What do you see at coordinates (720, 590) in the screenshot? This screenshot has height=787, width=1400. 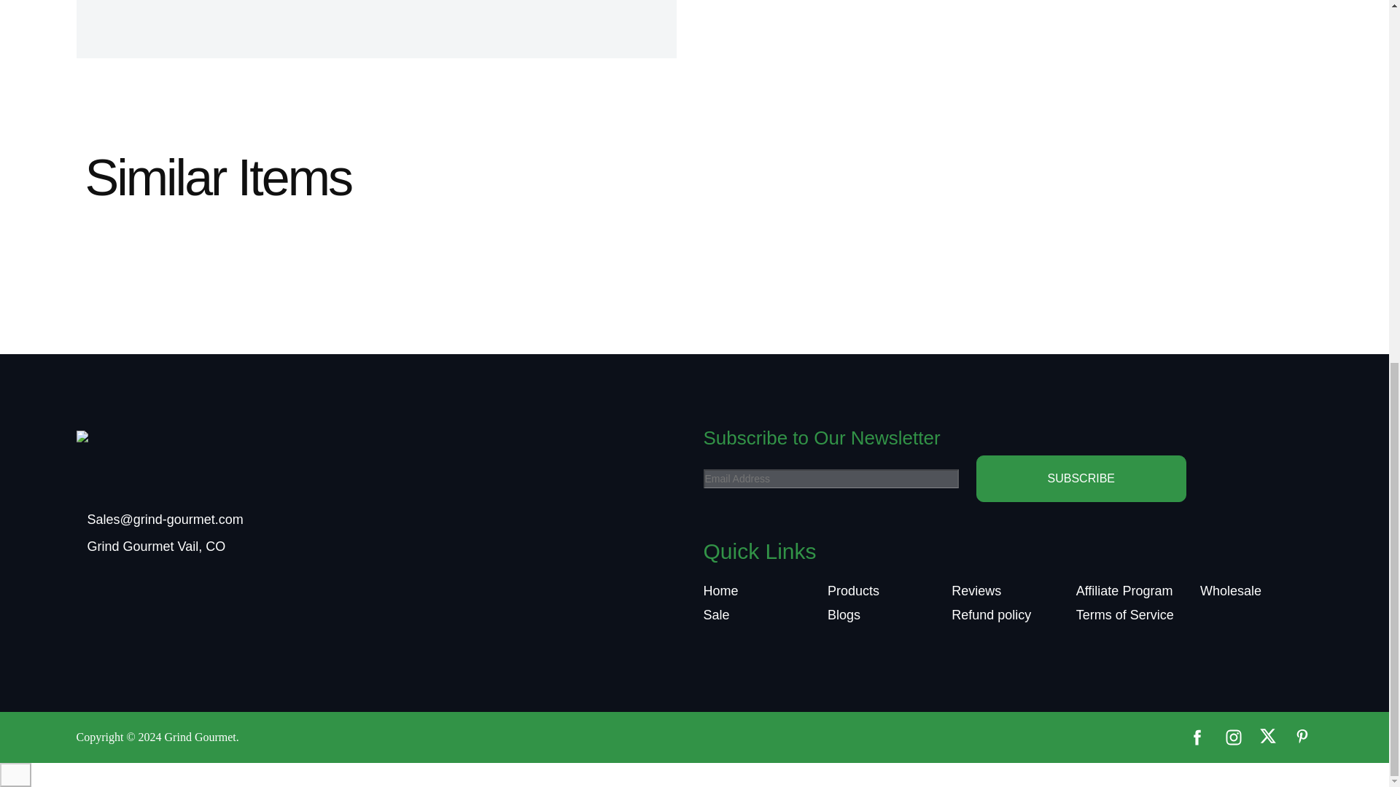 I see `Home` at bounding box center [720, 590].